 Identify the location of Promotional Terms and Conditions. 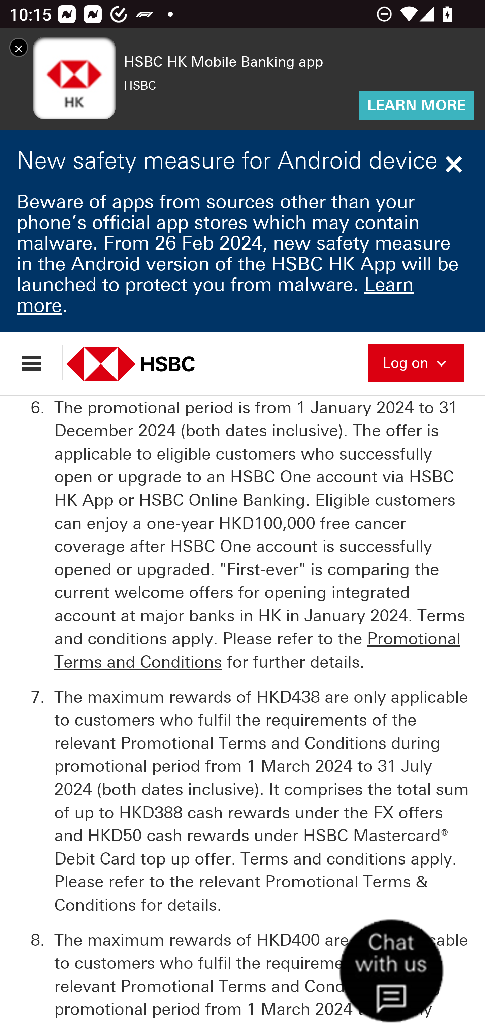
(257, 650).